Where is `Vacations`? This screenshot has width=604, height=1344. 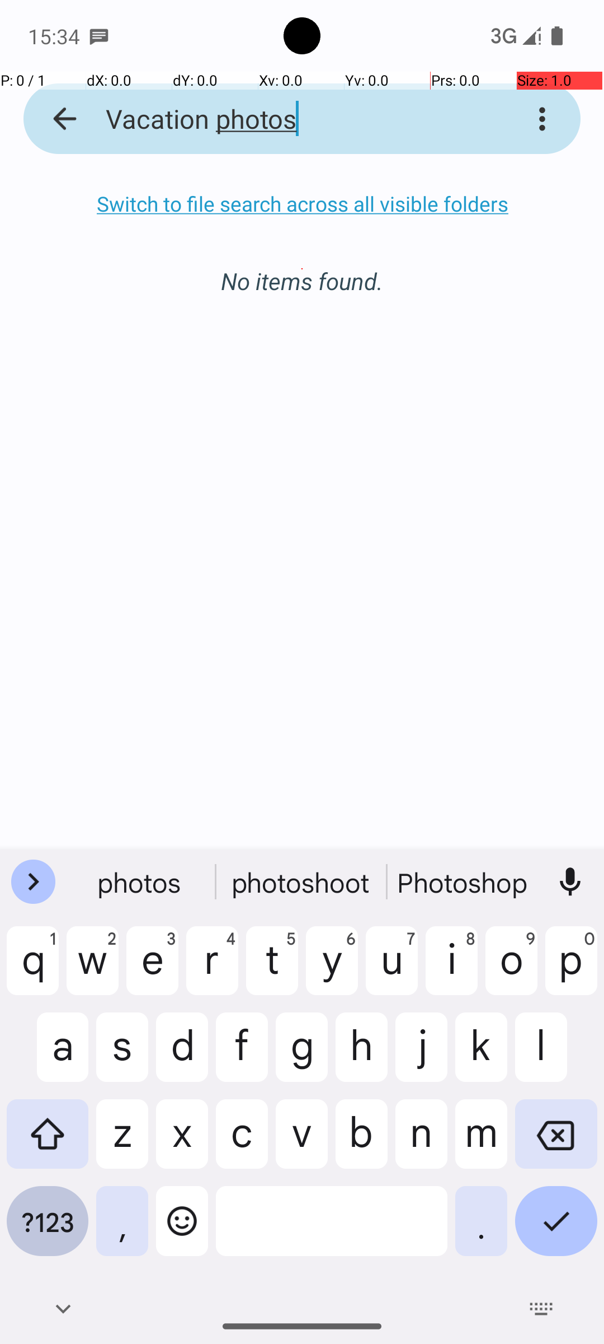
Vacations is located at coordinates (302, 882).